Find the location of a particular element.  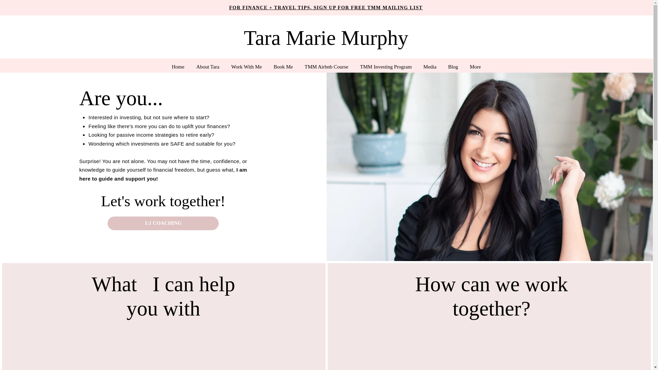

Work With Me is located at coordinates (247, 67).